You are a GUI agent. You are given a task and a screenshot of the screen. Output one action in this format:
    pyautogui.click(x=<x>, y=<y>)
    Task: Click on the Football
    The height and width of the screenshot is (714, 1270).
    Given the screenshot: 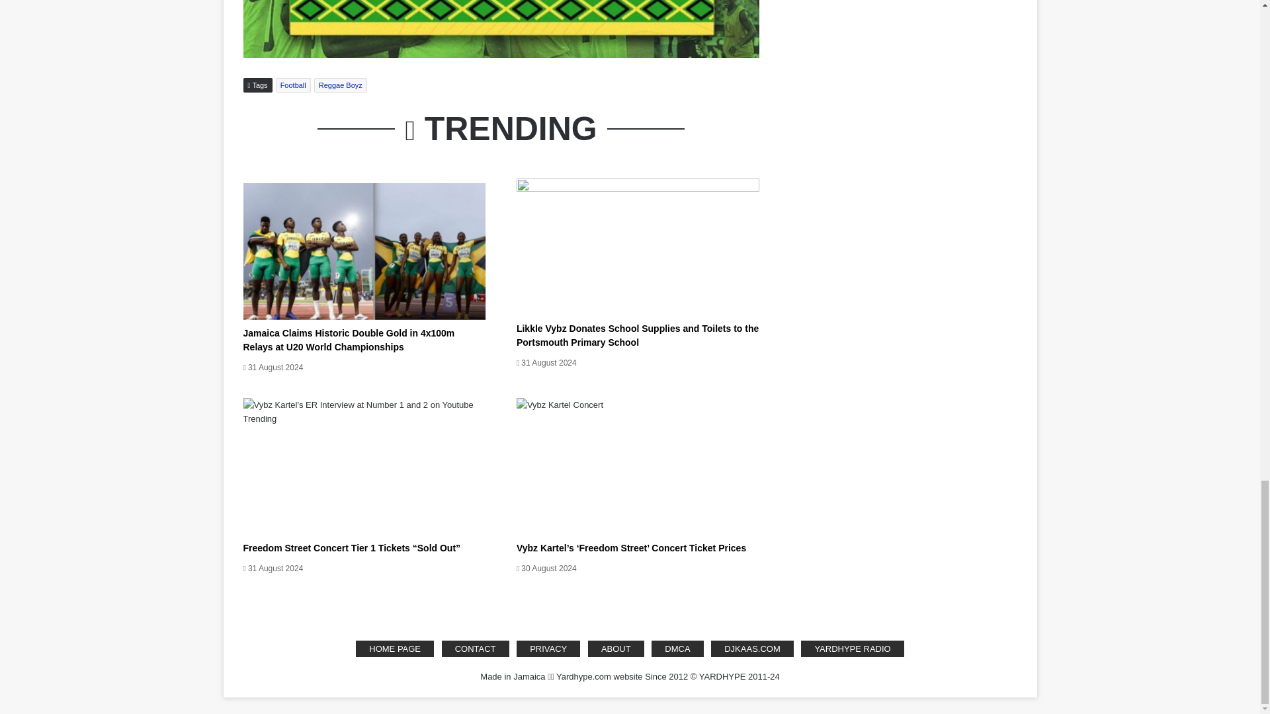 What is the action you would take?
    pyautogui.click(x=293, y=85)
    